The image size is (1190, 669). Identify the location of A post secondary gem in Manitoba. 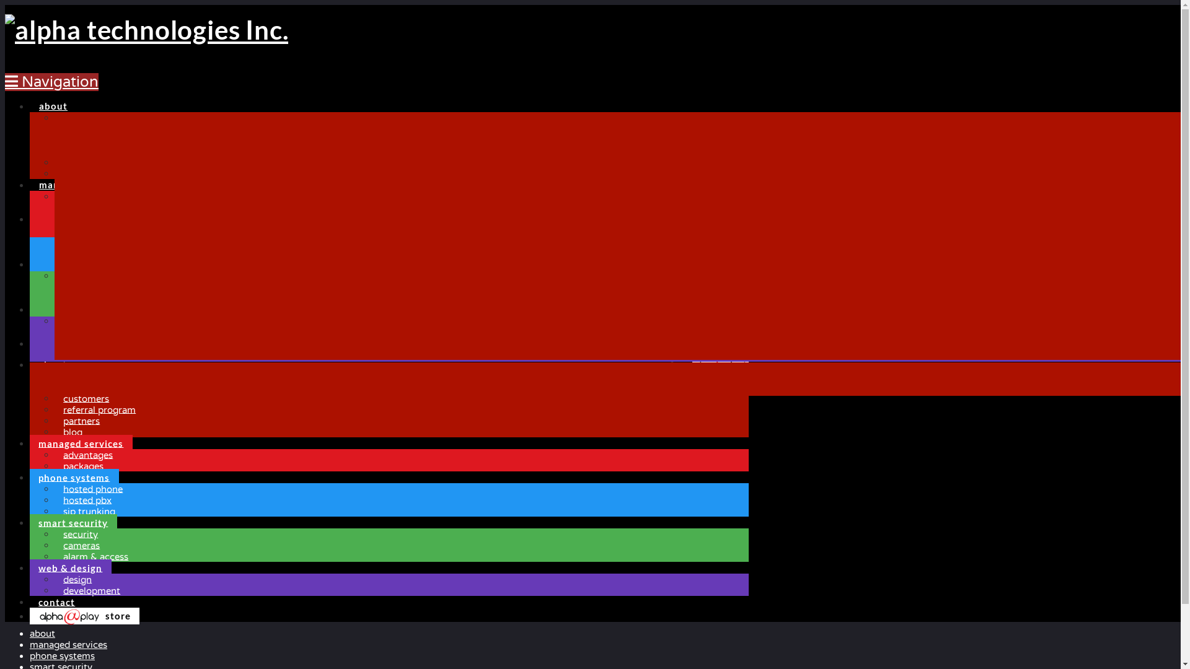
(105, 290).